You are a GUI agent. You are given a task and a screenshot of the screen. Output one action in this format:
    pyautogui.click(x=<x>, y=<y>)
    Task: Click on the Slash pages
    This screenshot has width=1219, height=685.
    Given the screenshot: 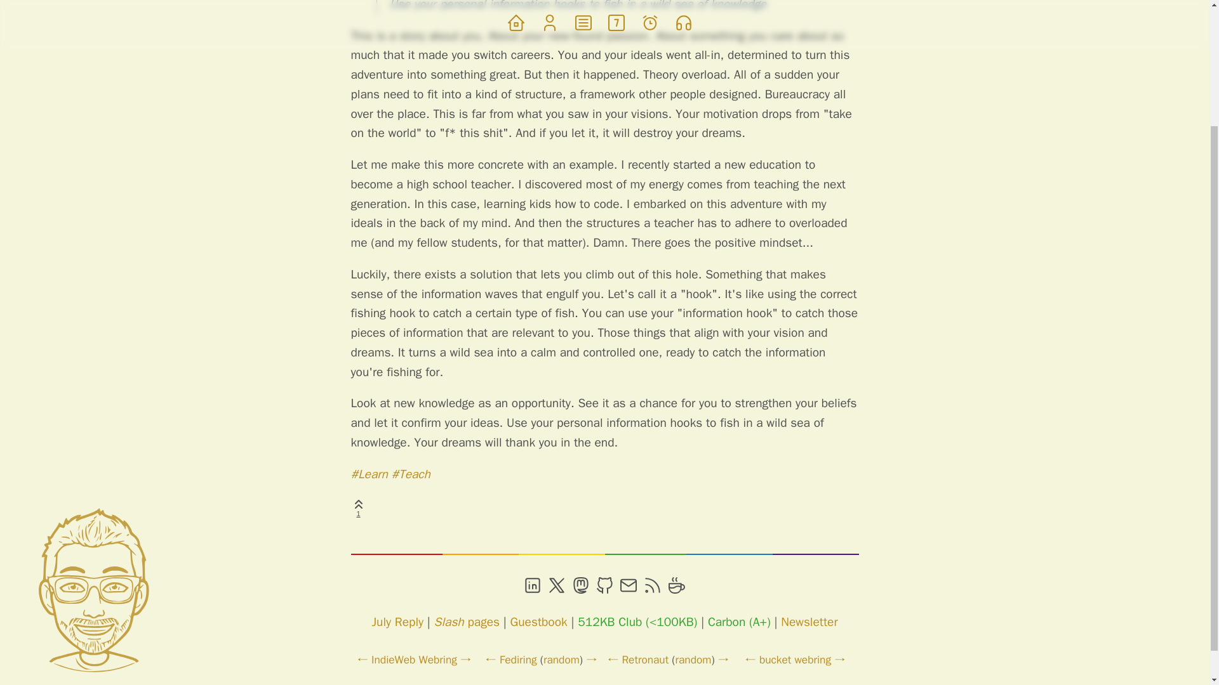 What is the action you would take?
    pyautogui.click(x=467, y=622)
    